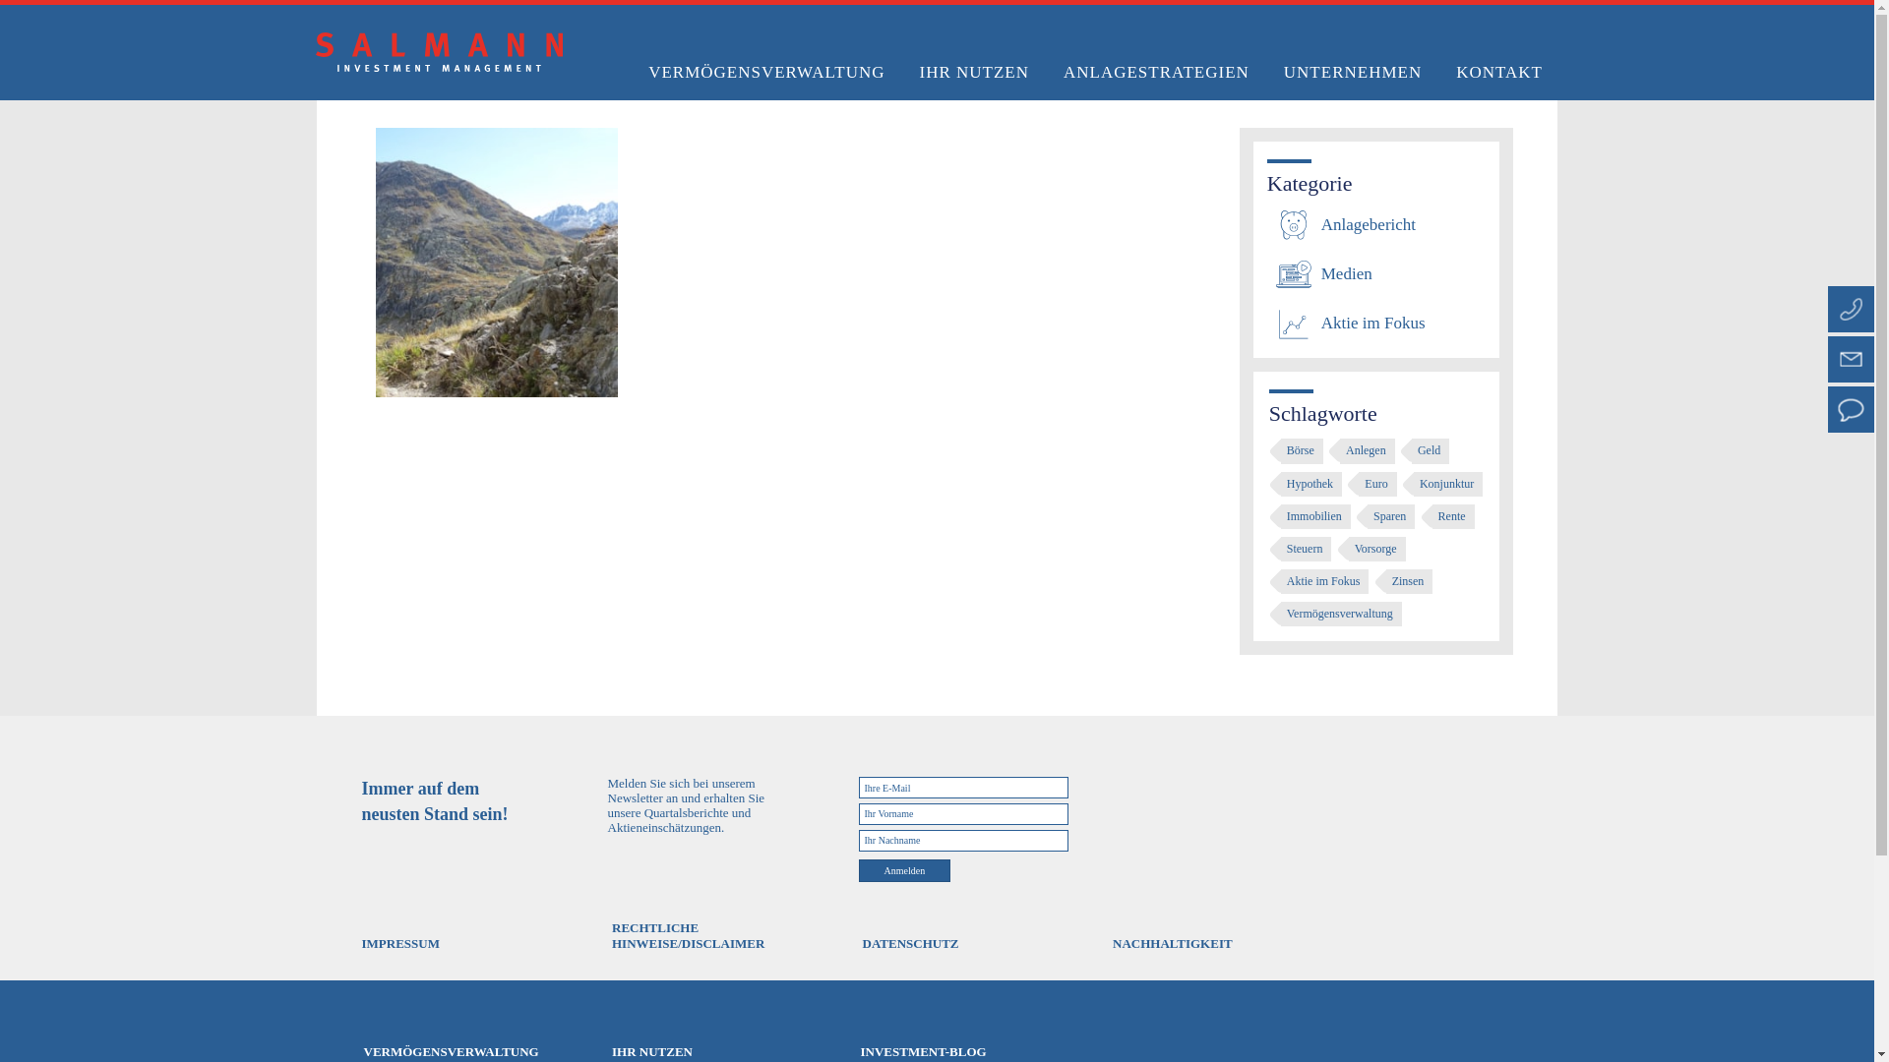  What do you see at coordinates (1474, 66) in the screenshot?
I see `de` at bounding box center [1474, 66].